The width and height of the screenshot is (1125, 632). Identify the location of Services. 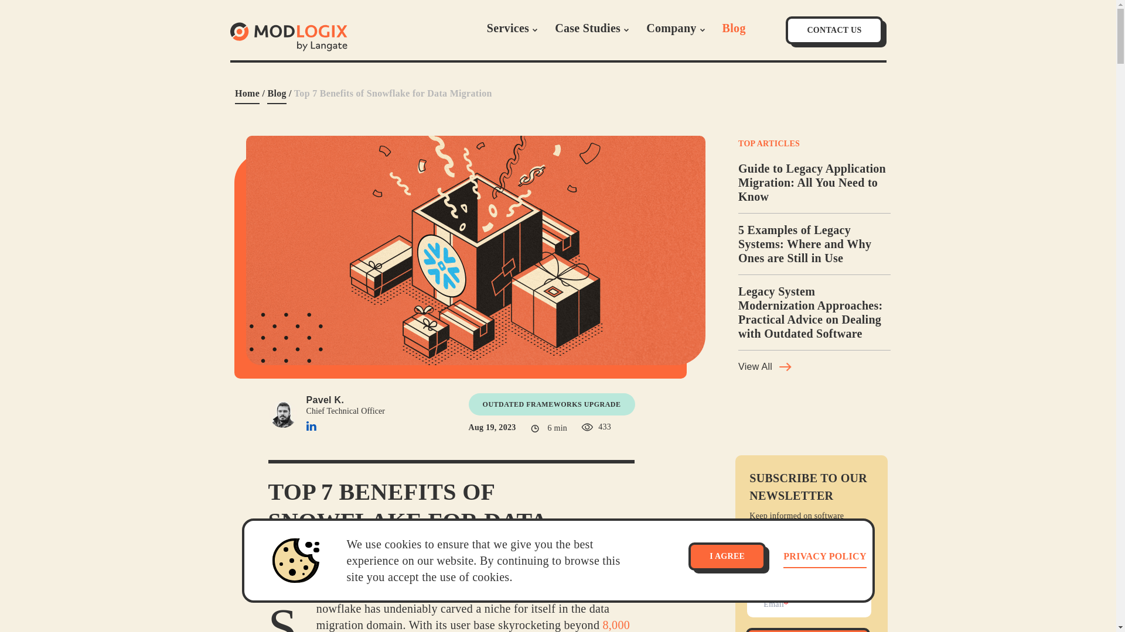
(512, 28).